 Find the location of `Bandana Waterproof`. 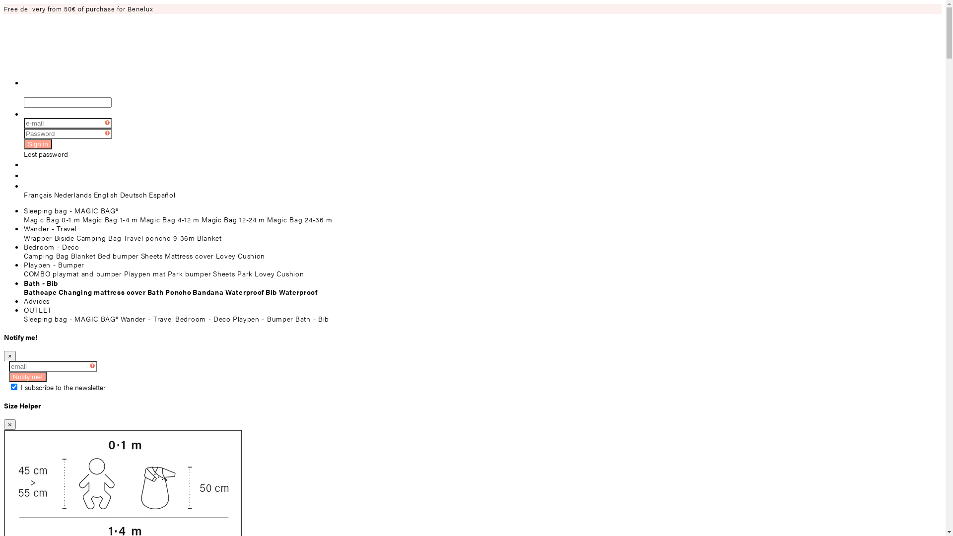

Bandana Waterproof is located at coordinates (228, 292).